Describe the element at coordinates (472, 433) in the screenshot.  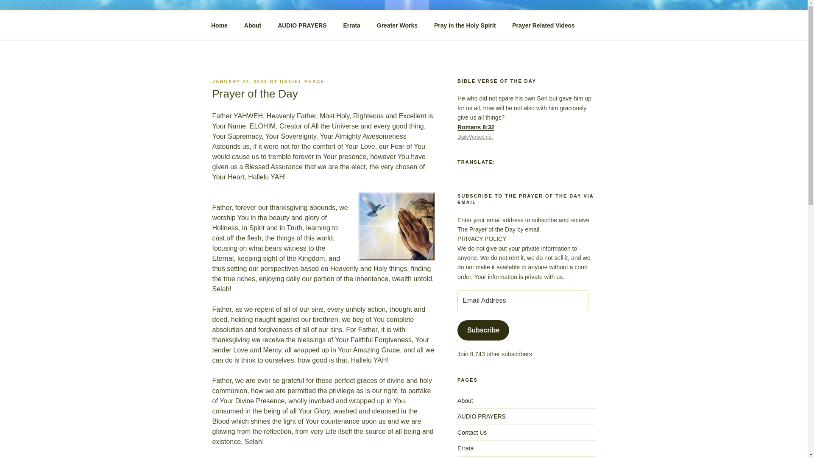
I see `Contact Us` at that location.